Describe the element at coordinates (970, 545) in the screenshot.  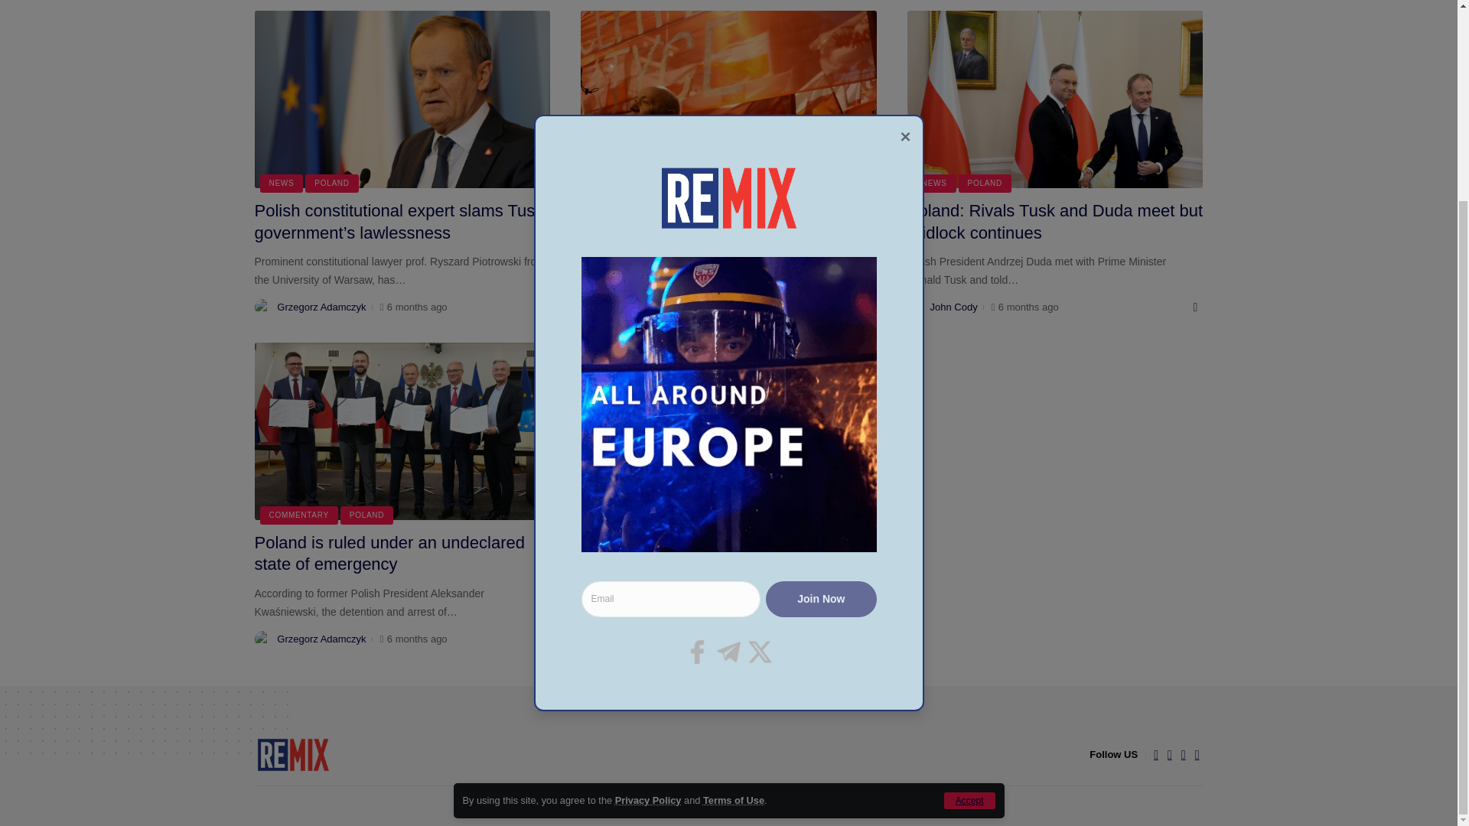
I see `Accept` at that location.